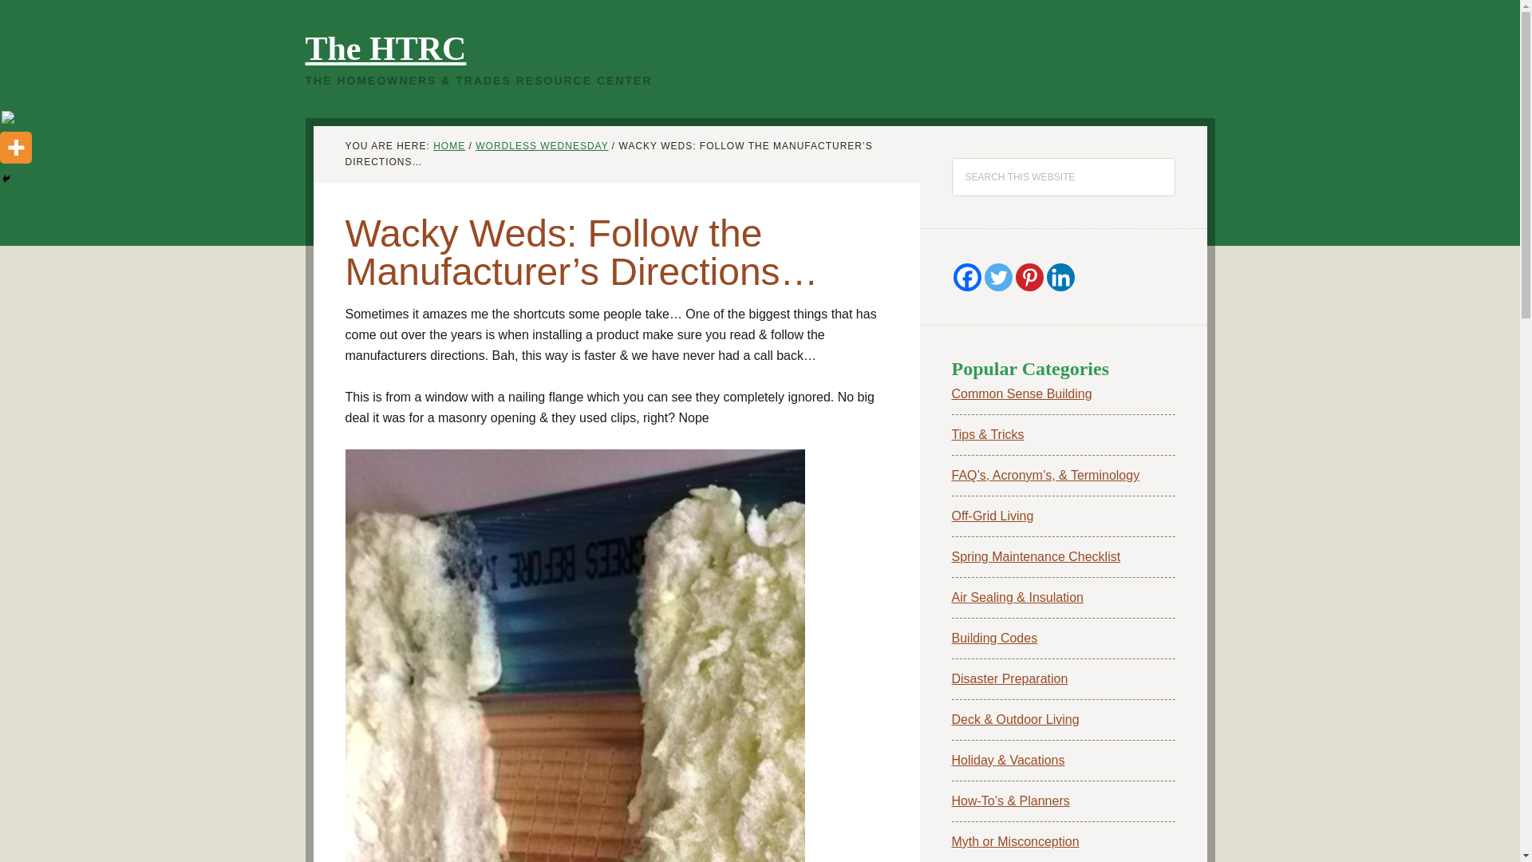 The height and width of the screenshot is (862, 1532). What do you see at coordinates (1060, 278) in the screenshot?
I see `Linkedin` at bounding box center [1060, 278].